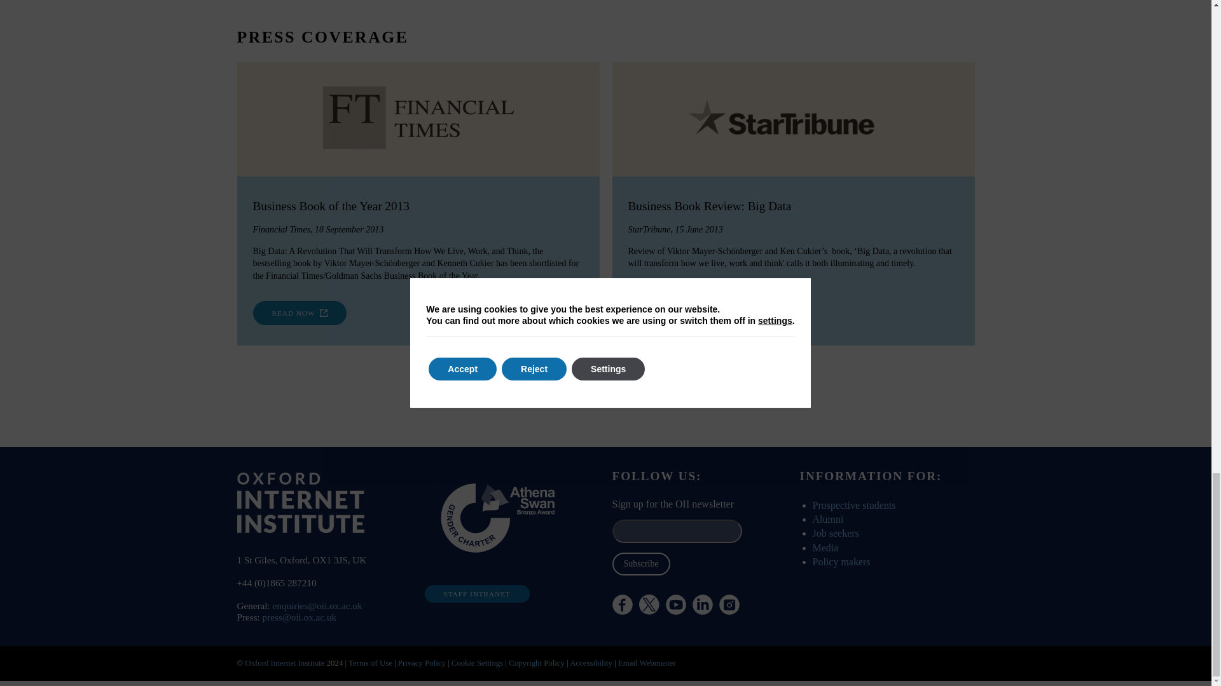 The height and width of the screenshot is (686, 1221). Describe the element at coordinates (622, 605) in the screenshot. I see `Facebook link` at that location.